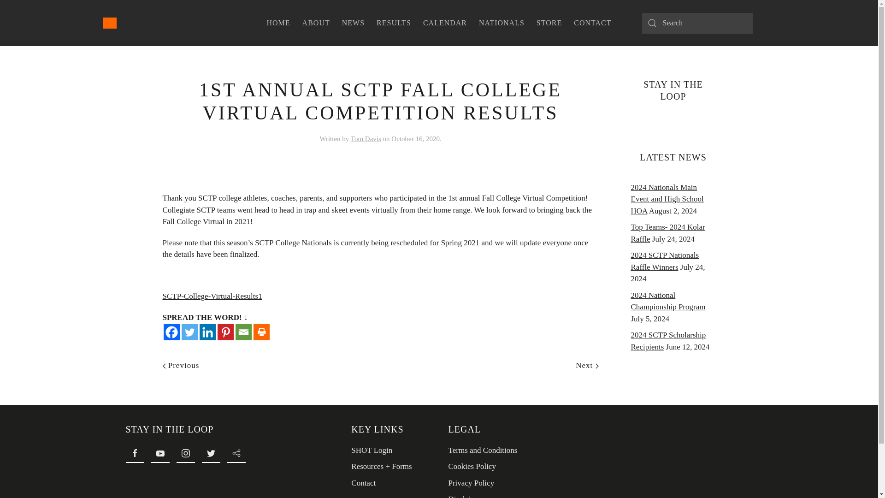 This screenshot has height=498, width=885. I want to click on NATIONALS, so click(501, 23).